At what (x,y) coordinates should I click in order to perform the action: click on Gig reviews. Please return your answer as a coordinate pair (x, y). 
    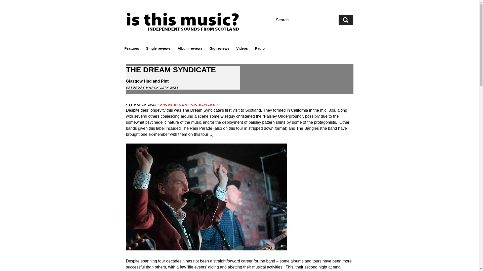
    Looking at the image, I should click on (219, 48).